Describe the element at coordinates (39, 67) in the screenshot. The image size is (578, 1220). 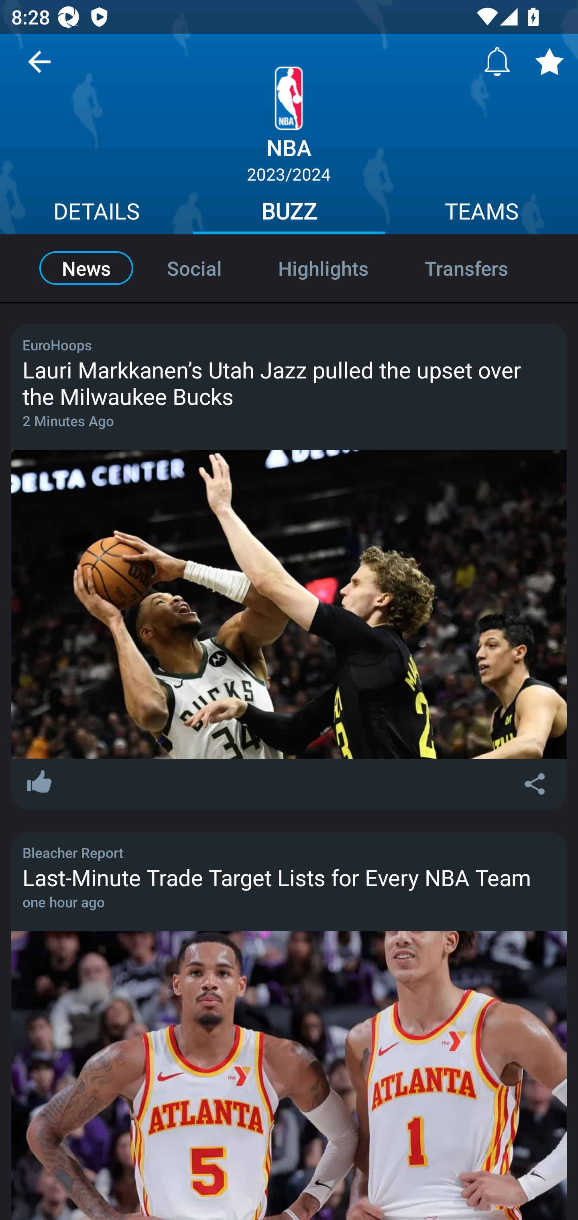
I see `Navigate up` at that location.